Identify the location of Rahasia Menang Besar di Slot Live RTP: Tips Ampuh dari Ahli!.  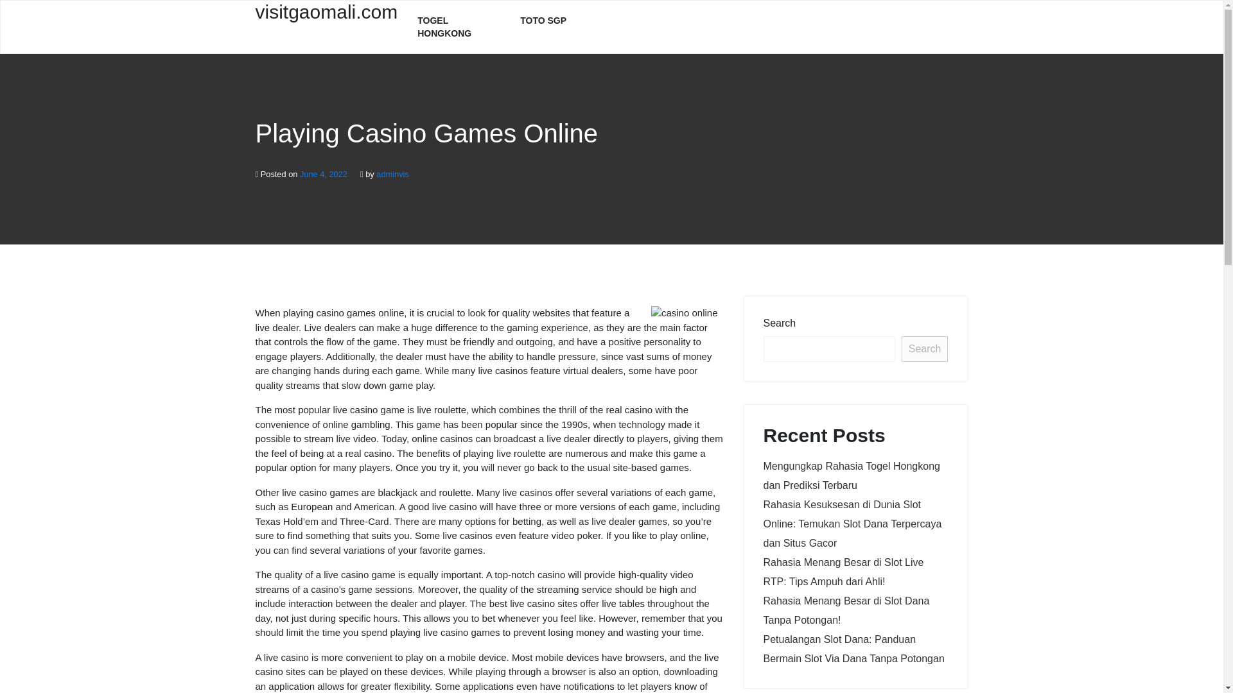
(843, 572).